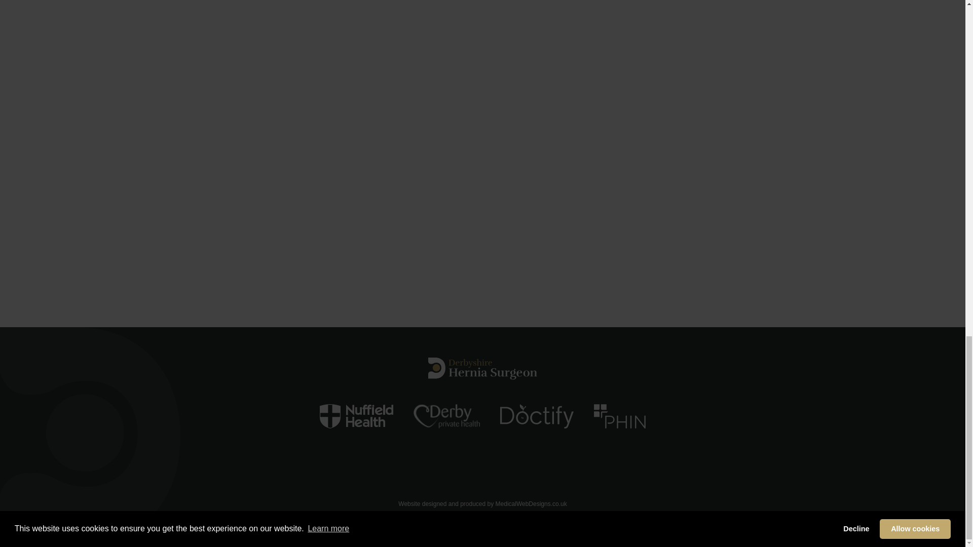 This screenshot has height=547, width=973. Describe the element at coordinates (531, 504) in the screenshot. I see `MedicalWebDesigns.co.uk` at that location.